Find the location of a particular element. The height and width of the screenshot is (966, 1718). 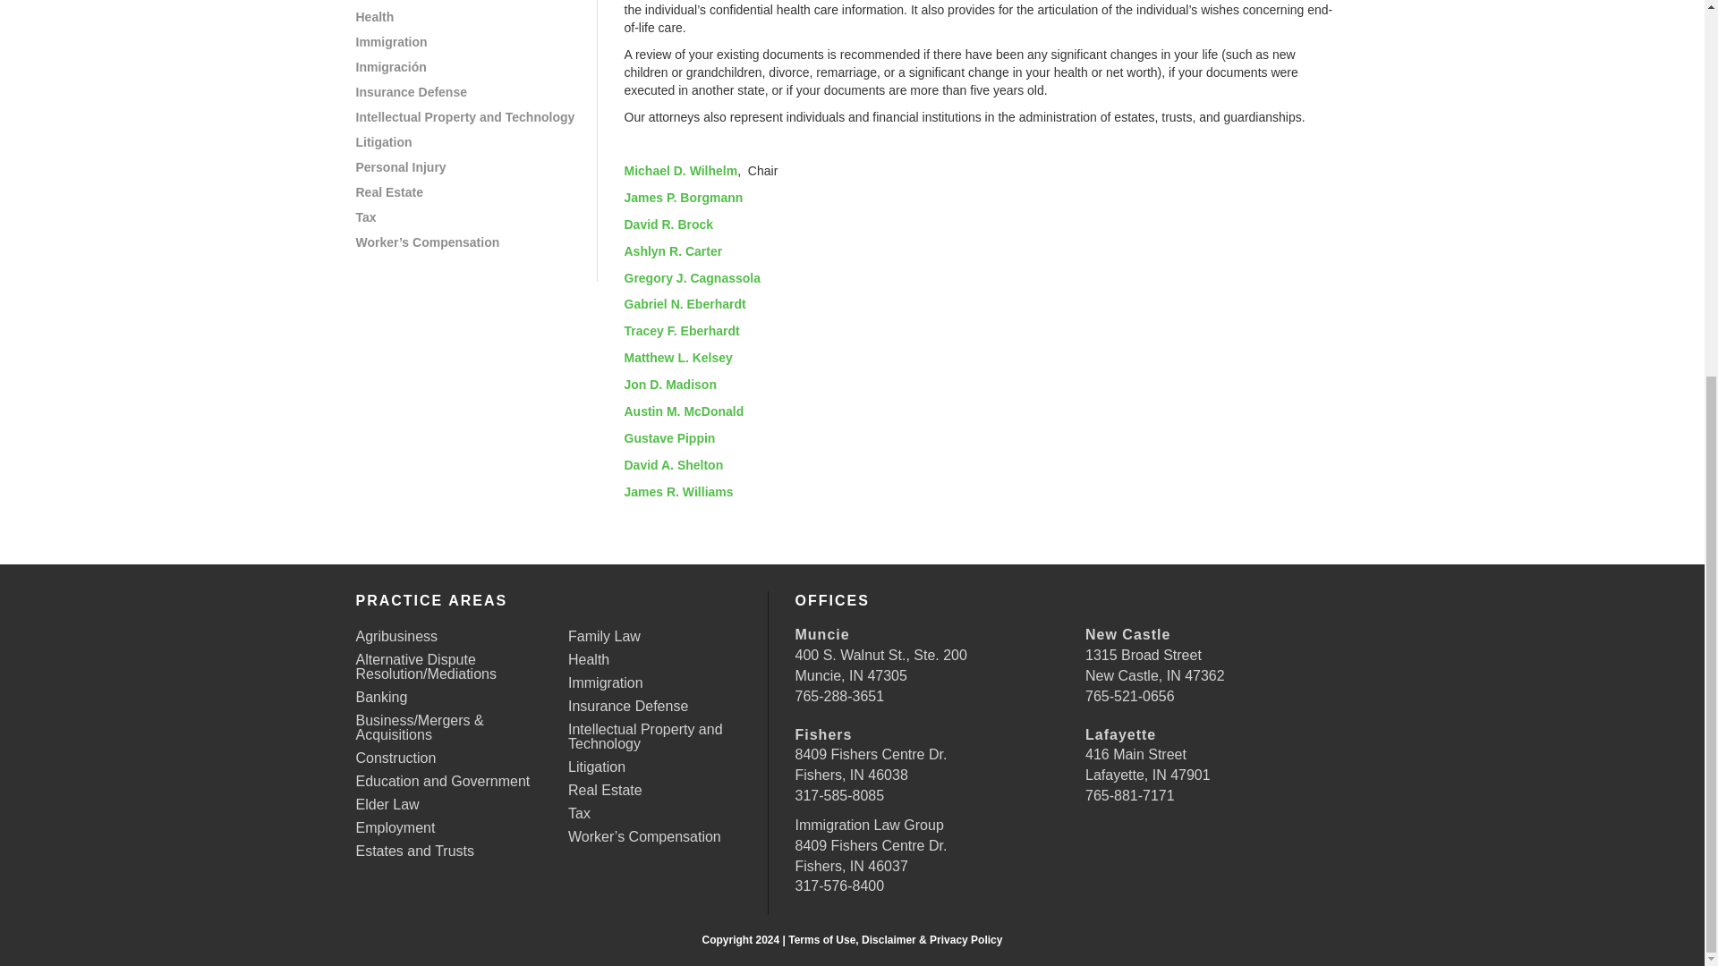

Tracey F. Eberhardt is located at coordinates (682, 331).